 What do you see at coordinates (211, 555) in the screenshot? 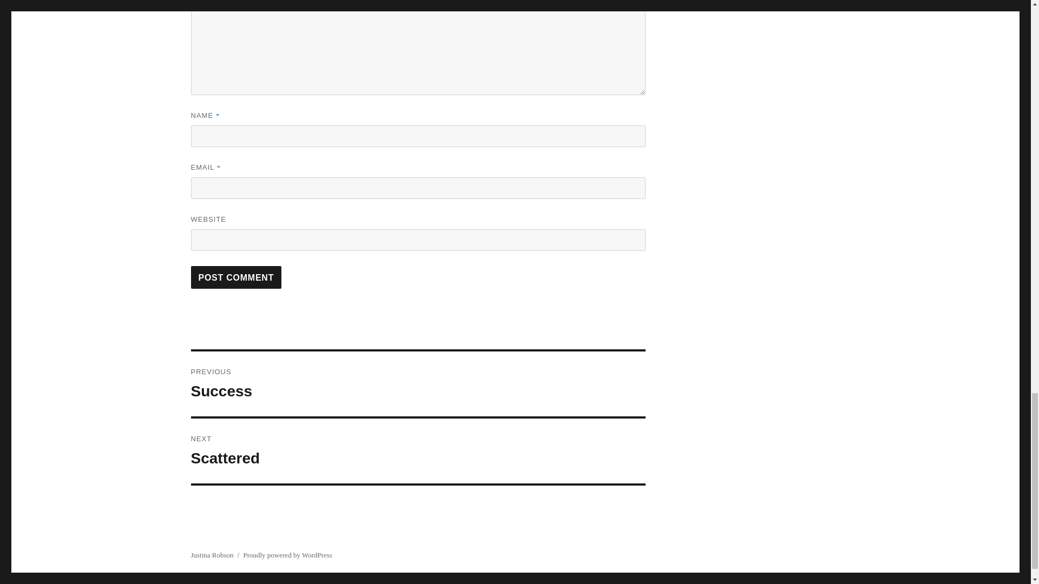
I see `Post Comment` at bounding box center [211, 555].